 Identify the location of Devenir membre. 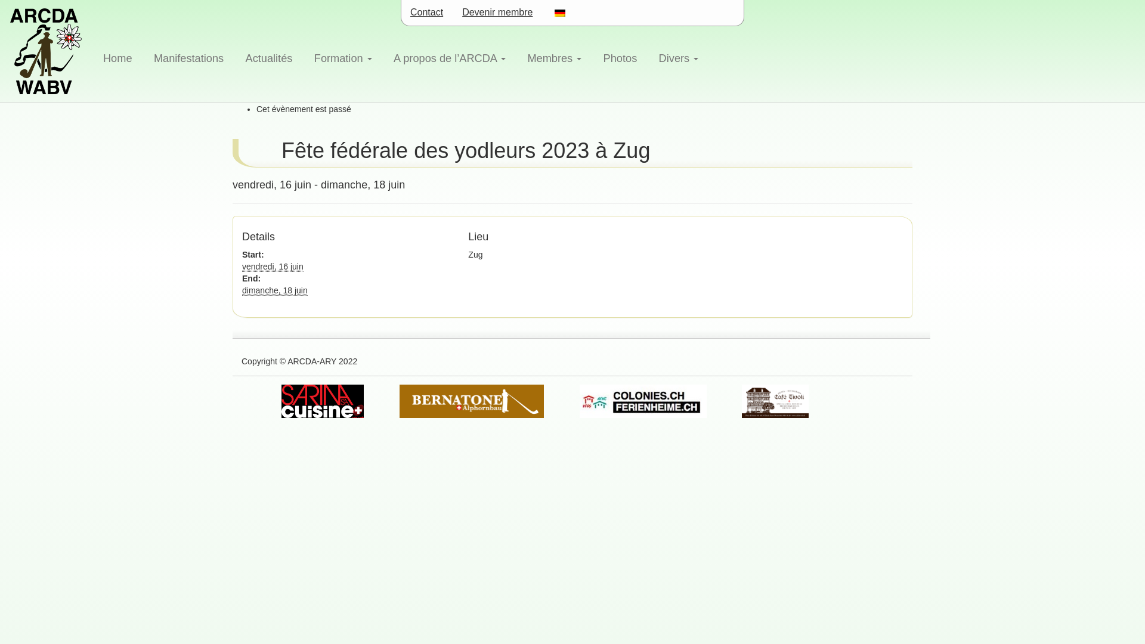
(497, 13).